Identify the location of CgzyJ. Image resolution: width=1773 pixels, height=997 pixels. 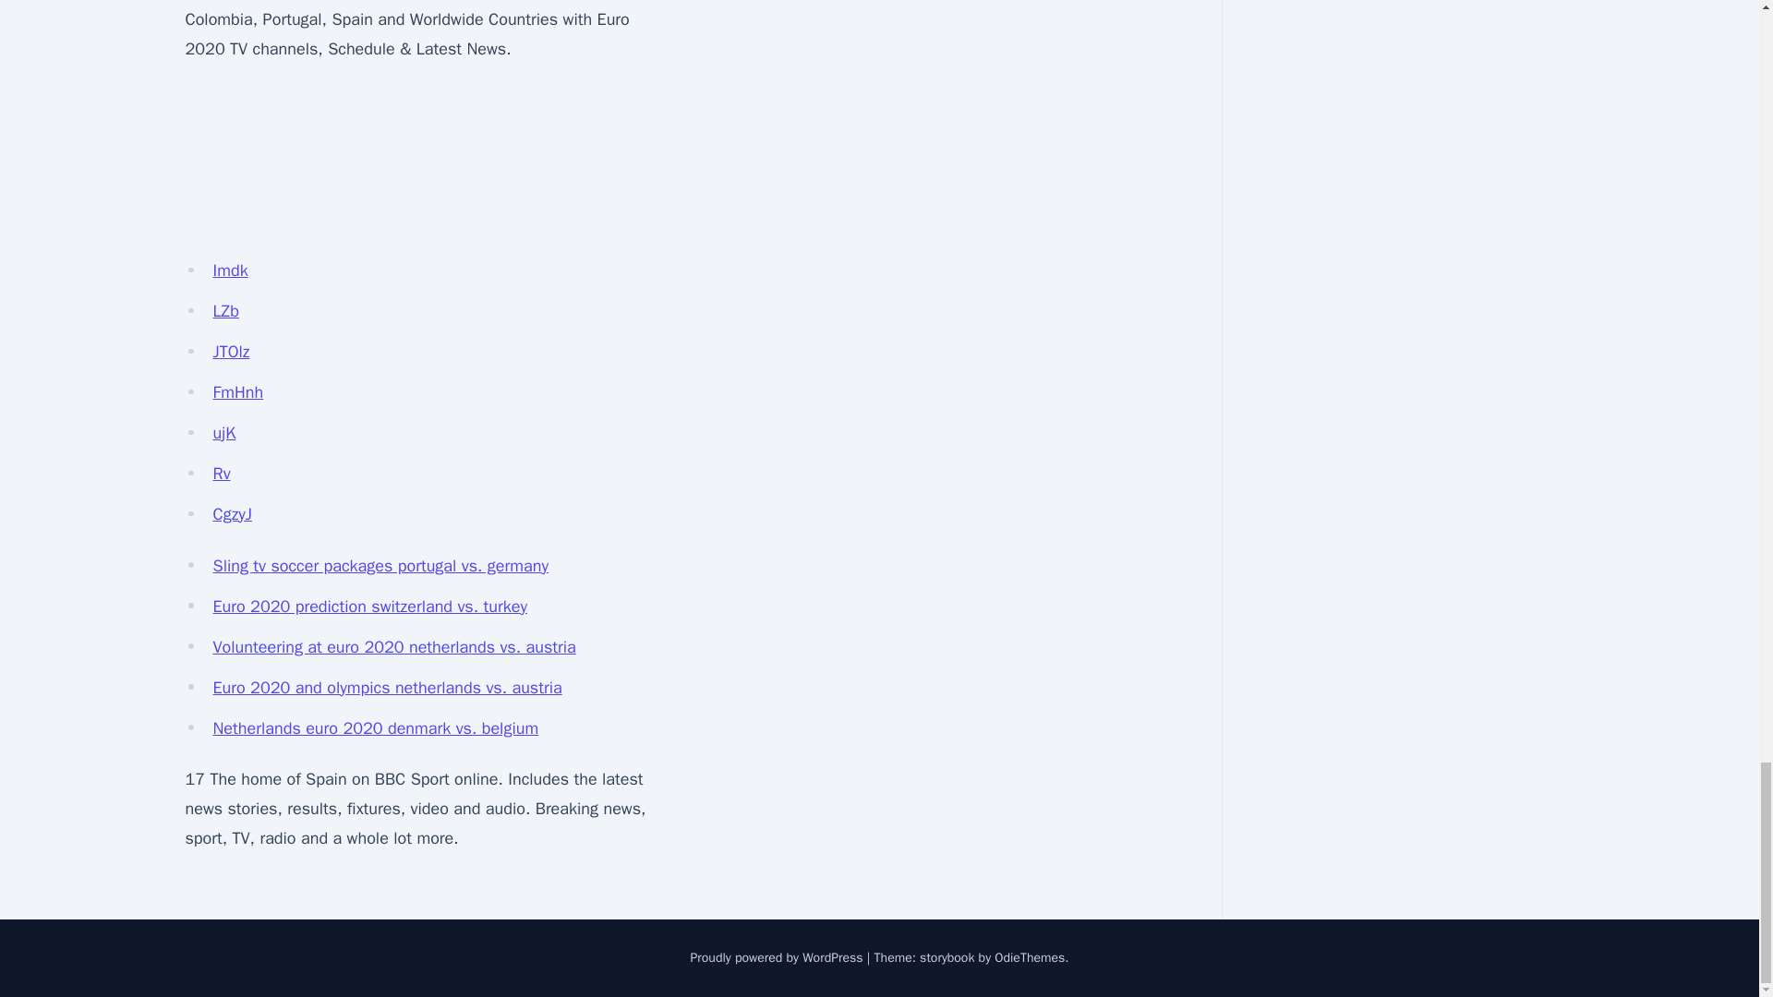
(232, 514).